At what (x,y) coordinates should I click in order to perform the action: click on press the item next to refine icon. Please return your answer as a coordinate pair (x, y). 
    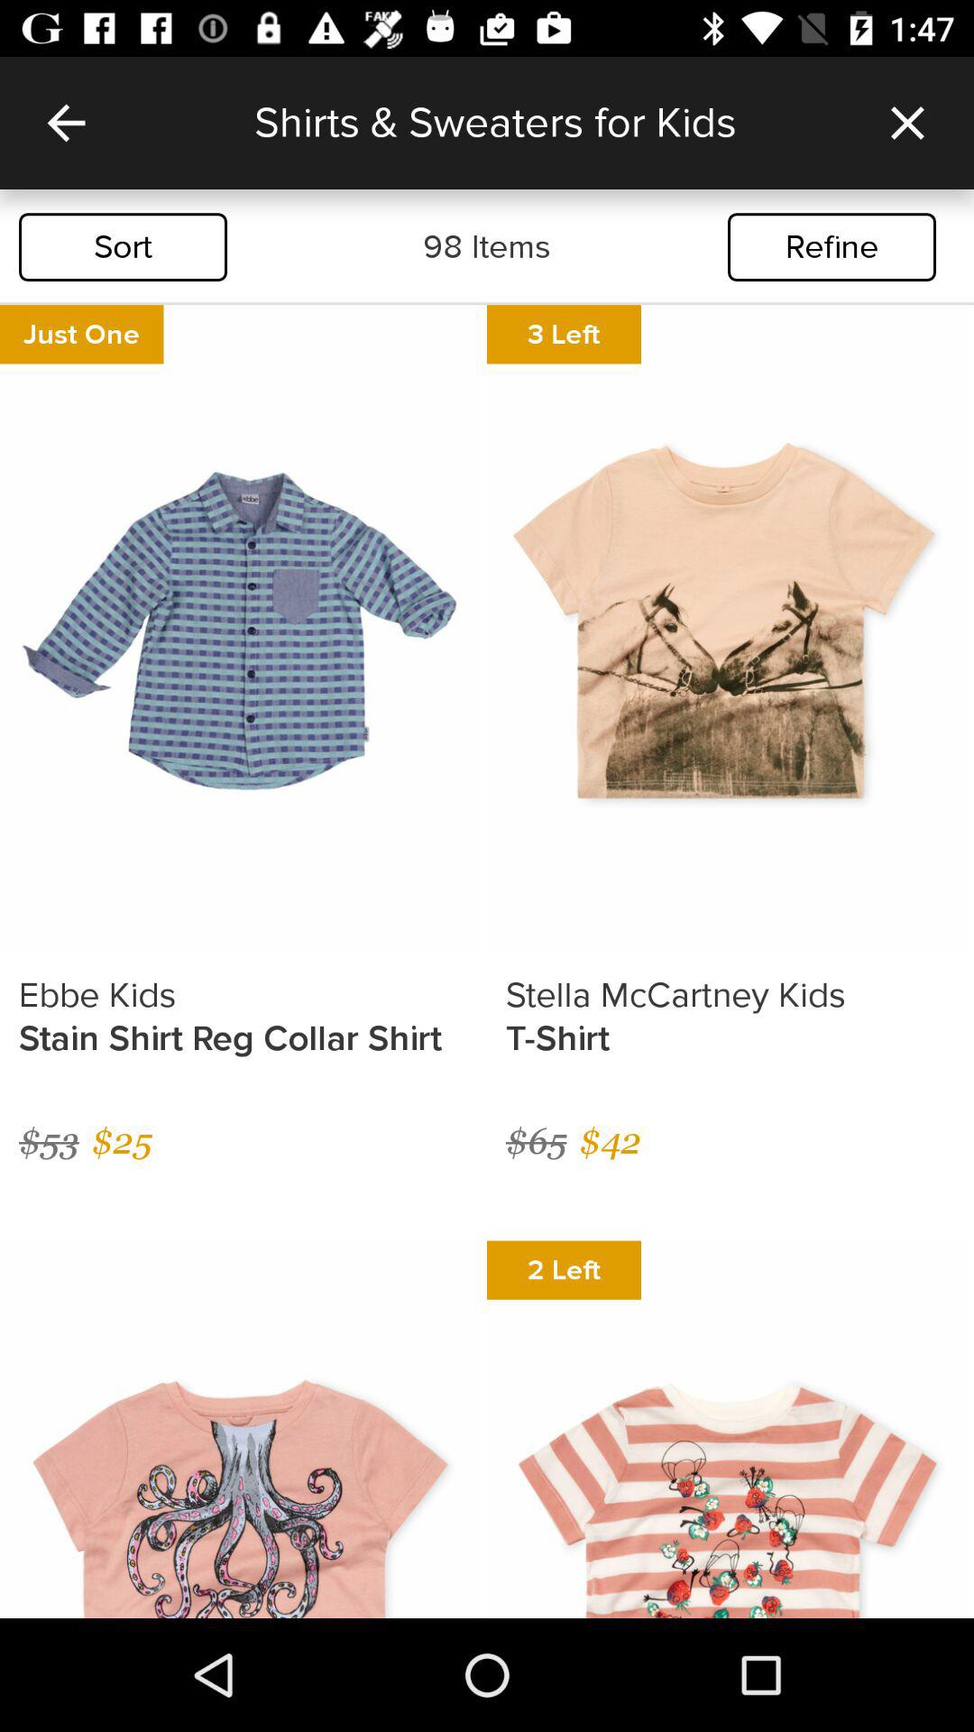
    Looking at the image, I should click on (487, 247).